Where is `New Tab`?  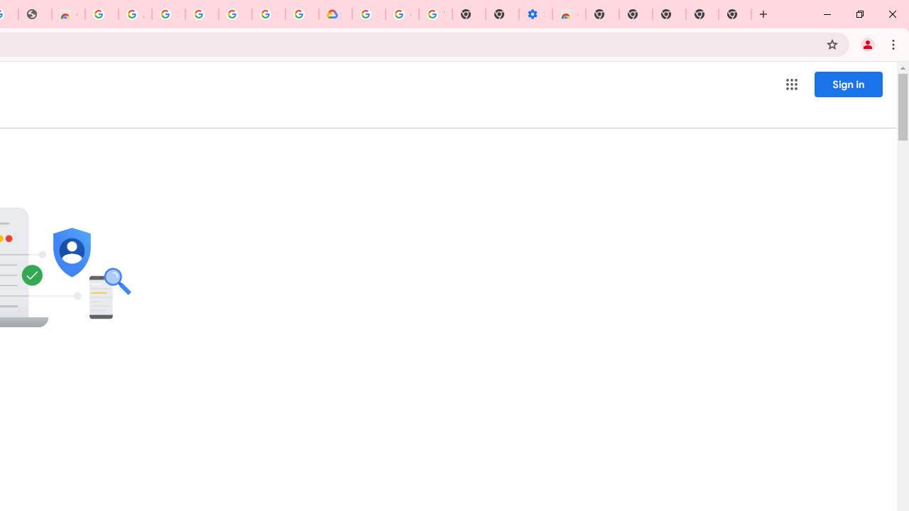 New Tab is located at coordinates (735, 14).